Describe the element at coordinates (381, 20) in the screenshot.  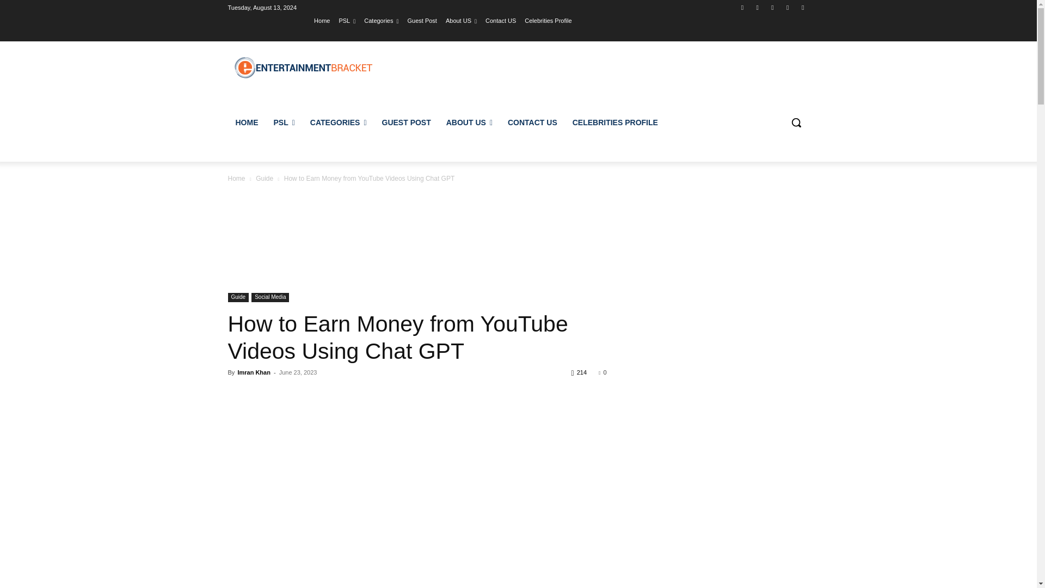
I see `Categories` at that location.